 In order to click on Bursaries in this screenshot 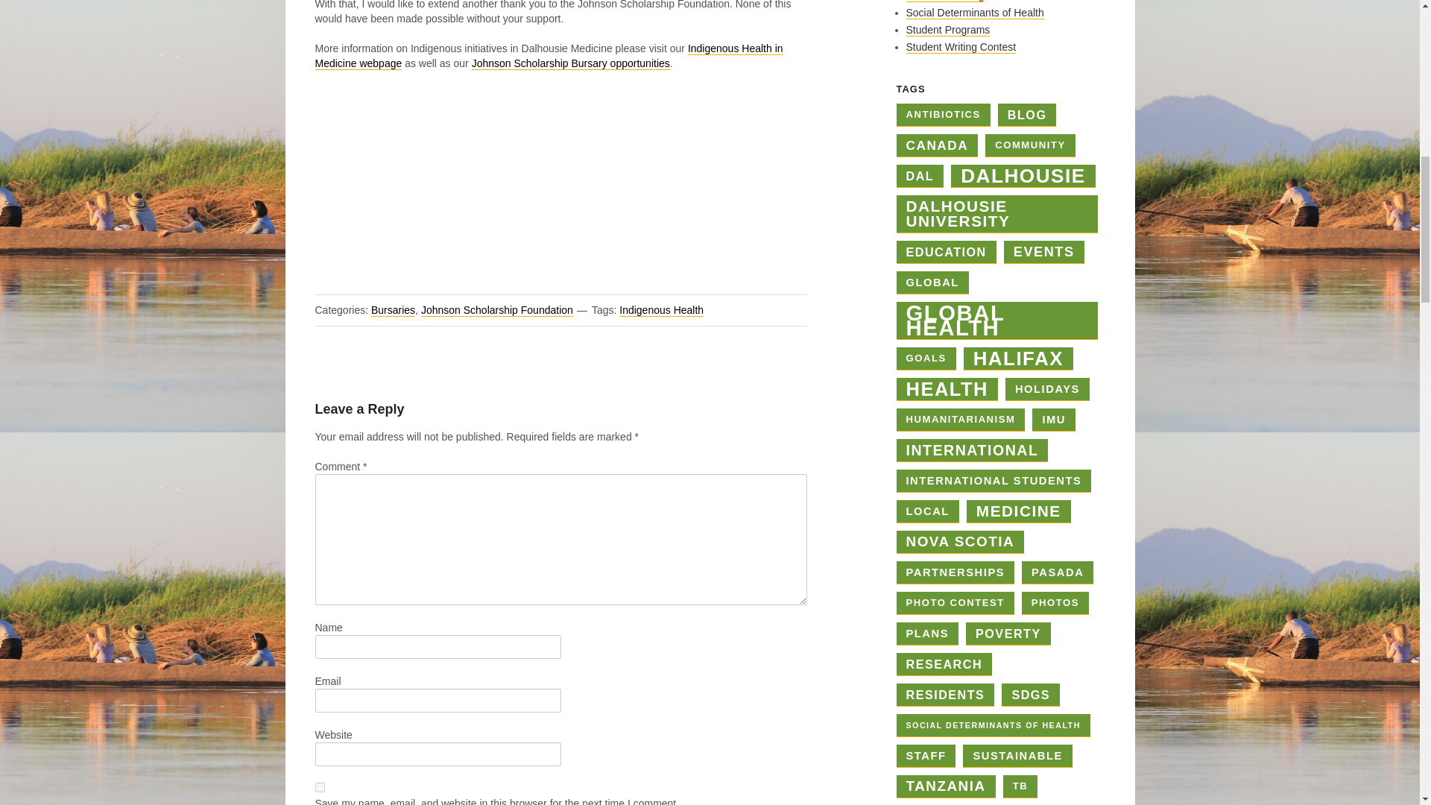, I will do `click(392, 310)`.